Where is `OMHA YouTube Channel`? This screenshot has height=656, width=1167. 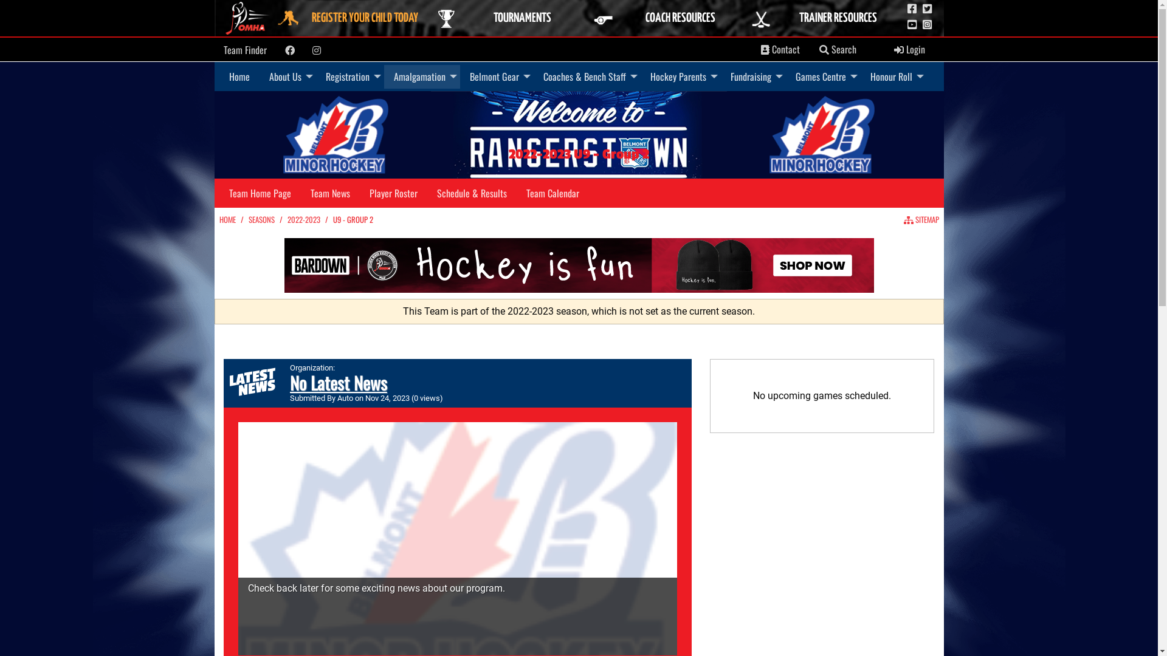
OMHA YouTube Channel is located at coordinates (912, 25).